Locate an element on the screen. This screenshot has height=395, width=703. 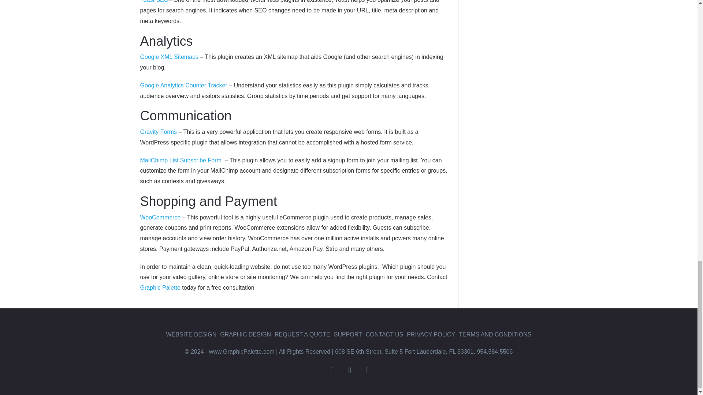
Gravity Forms is located at coordinates (158, 132).